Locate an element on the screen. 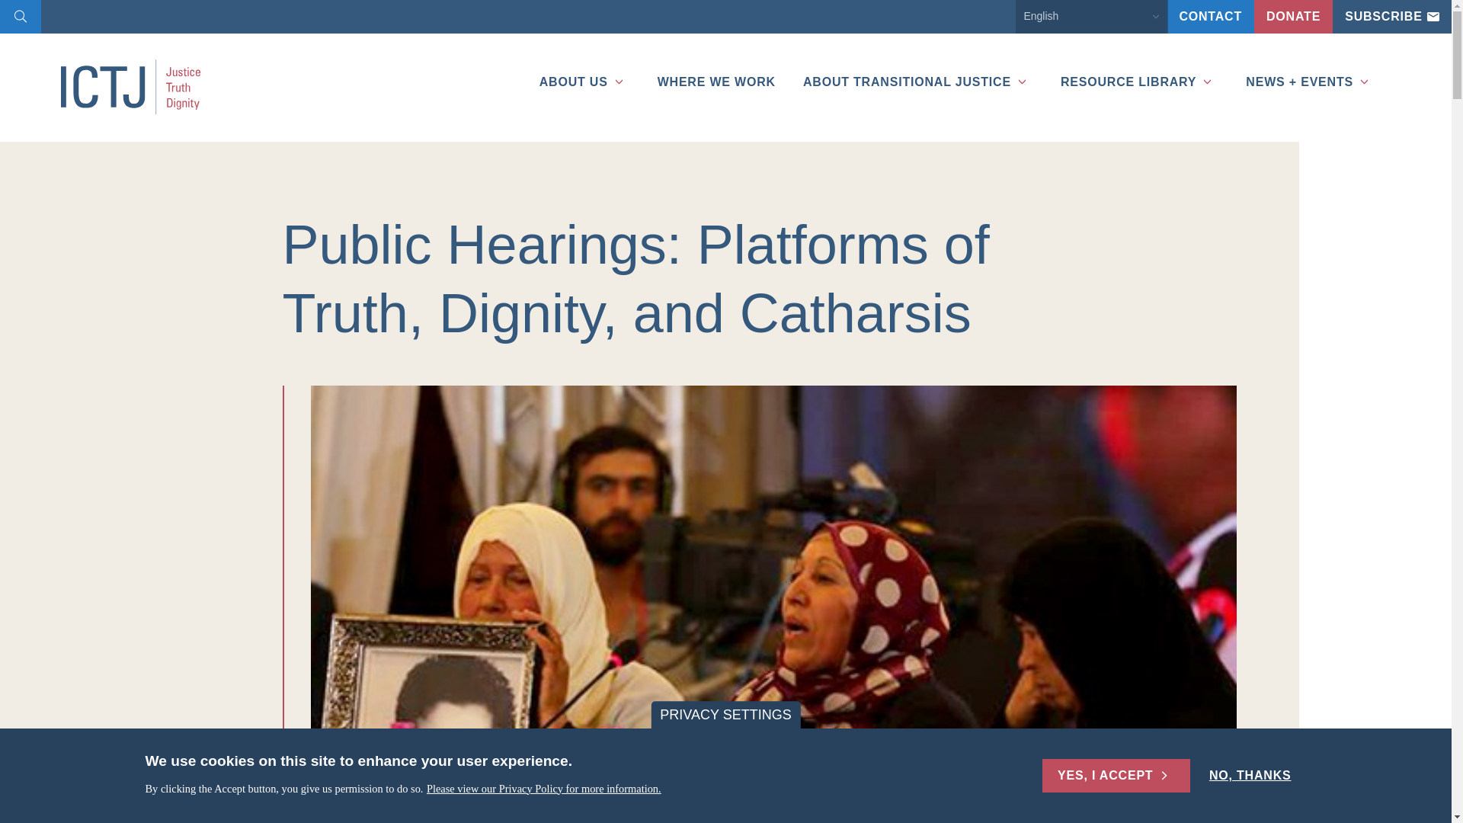 Image resolution: width=1463 pixels, height=823 pixels. Please view our Privacy Policy for more information. is located at coordinates (544, 789).